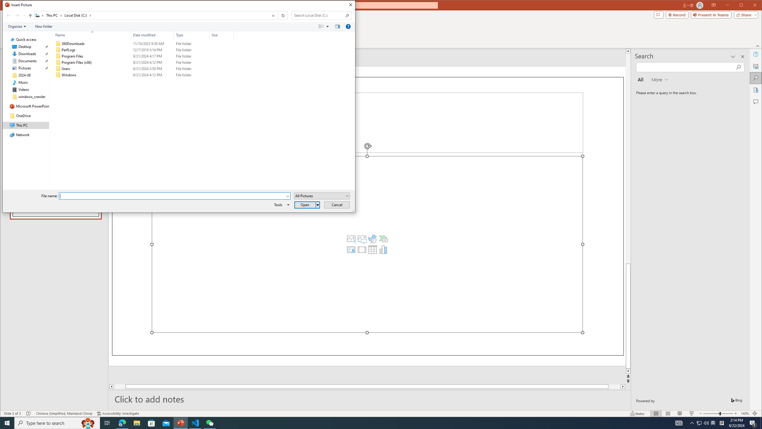 This screenshot has width=762, height=429. I want to click on Views, so click(325, 27).